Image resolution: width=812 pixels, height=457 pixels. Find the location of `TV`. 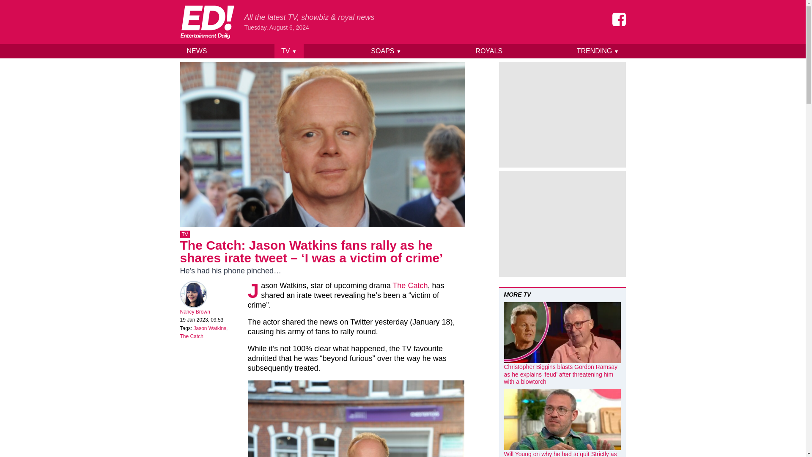

TV is located at coordinates (185, 234).